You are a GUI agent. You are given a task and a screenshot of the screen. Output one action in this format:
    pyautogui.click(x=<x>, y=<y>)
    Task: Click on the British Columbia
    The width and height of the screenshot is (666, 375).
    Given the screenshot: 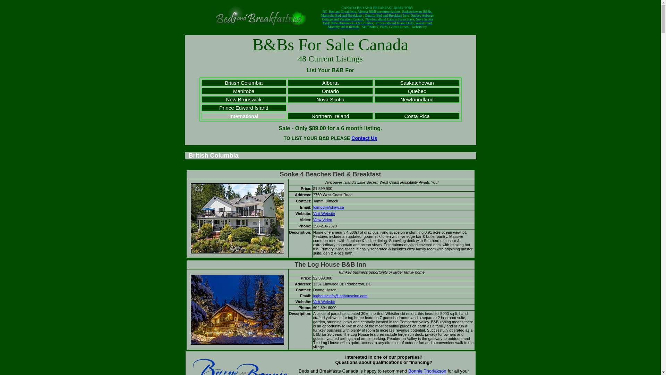 What is the action you would take?
    pyautogui.click(x=214, y=156)
    